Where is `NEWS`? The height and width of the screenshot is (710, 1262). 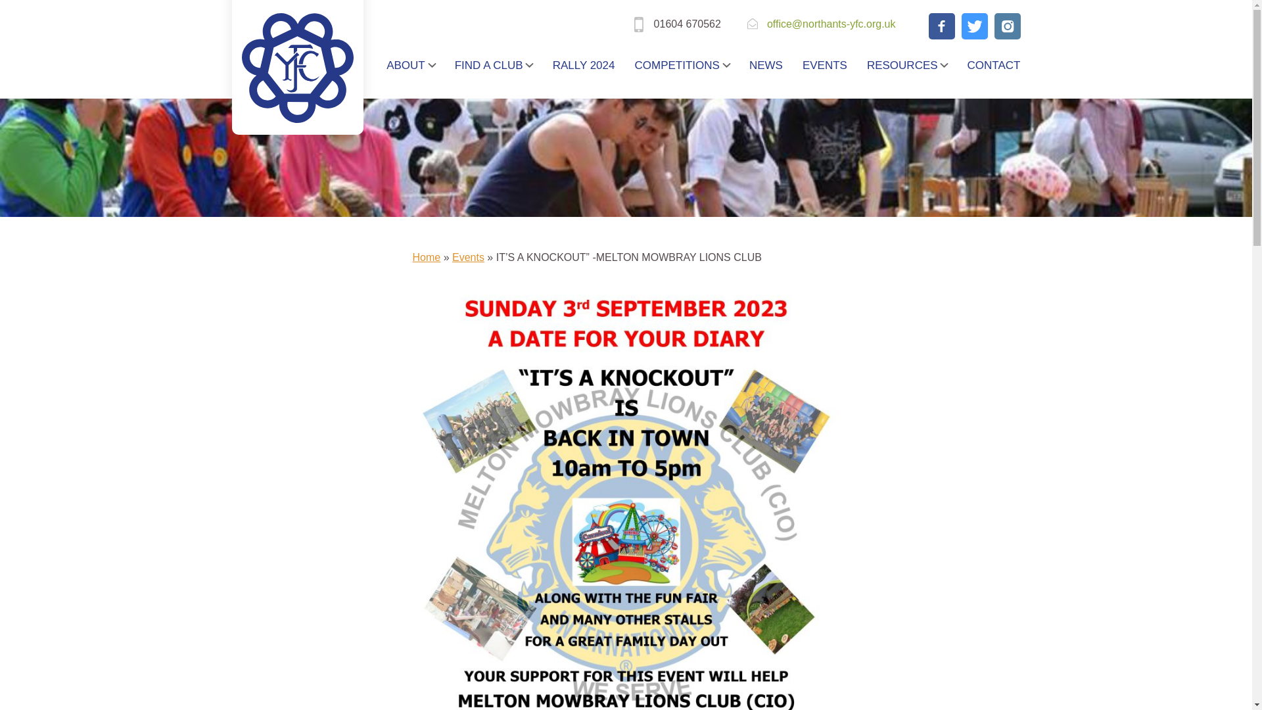 NEWS is located at coordinates (766, 65).